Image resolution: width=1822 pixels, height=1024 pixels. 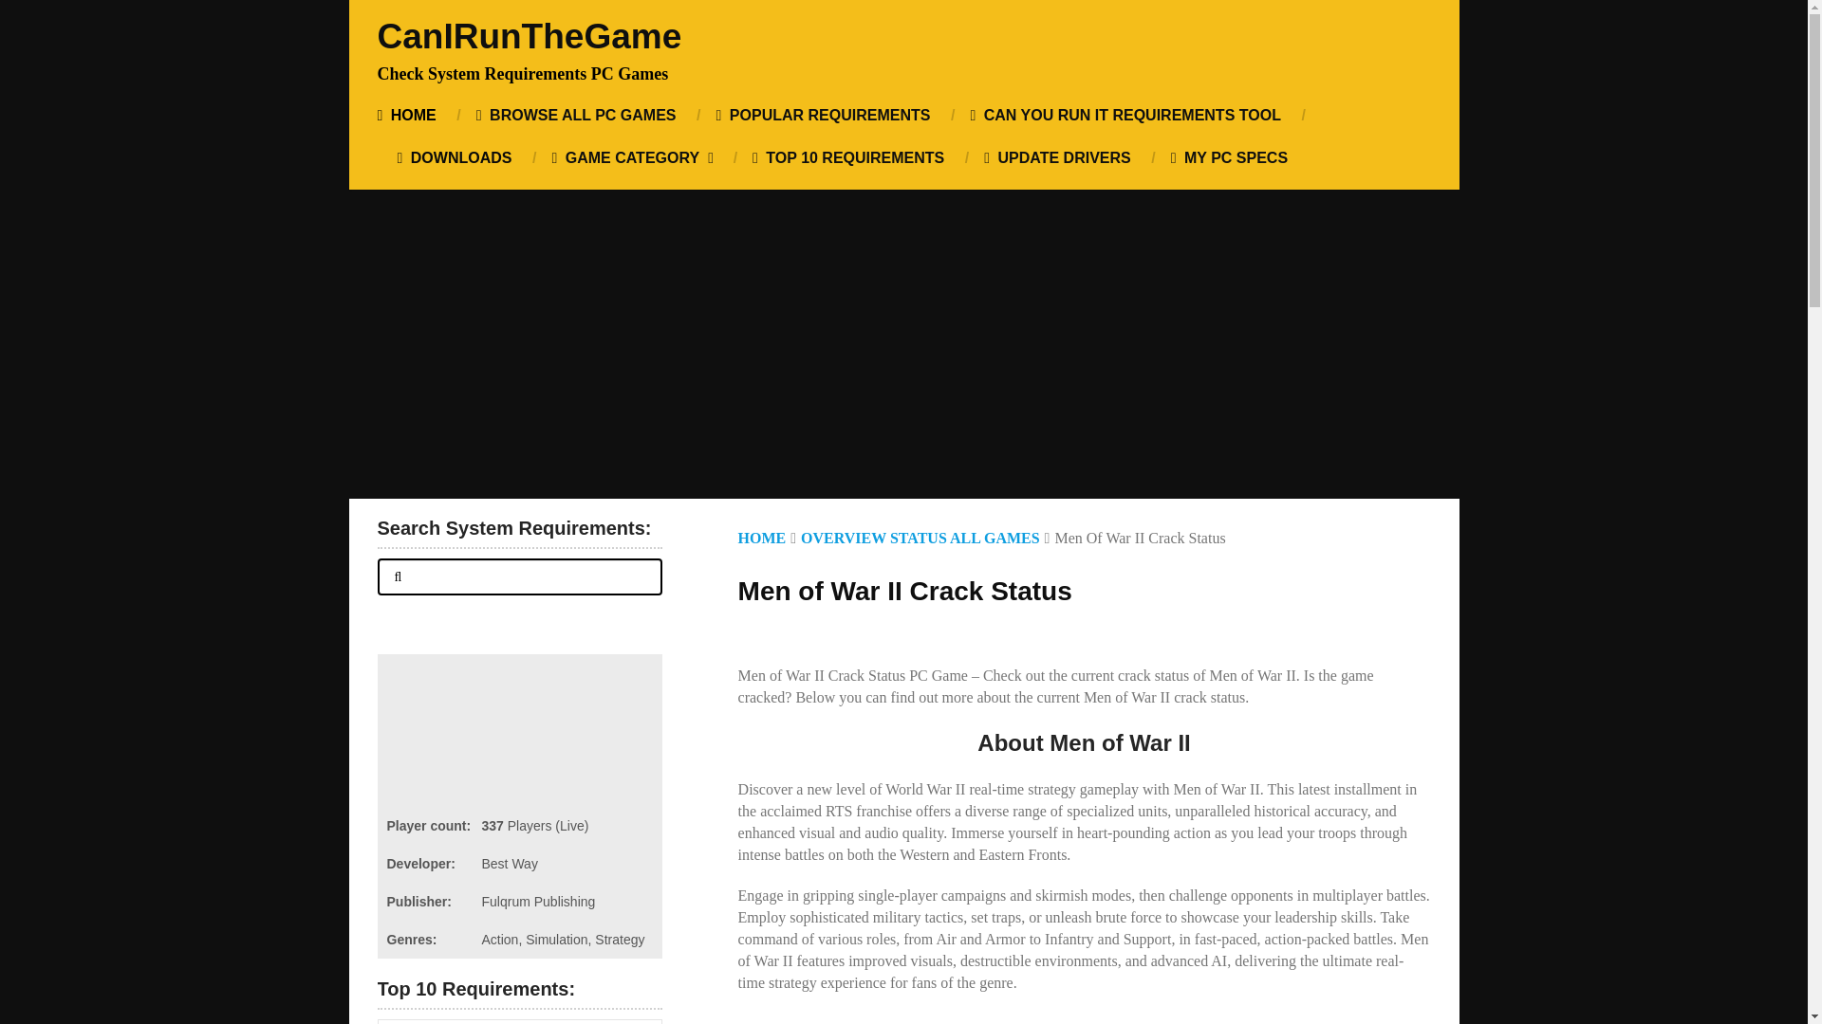 I want to click on HOME, so click(x=417, y=115).